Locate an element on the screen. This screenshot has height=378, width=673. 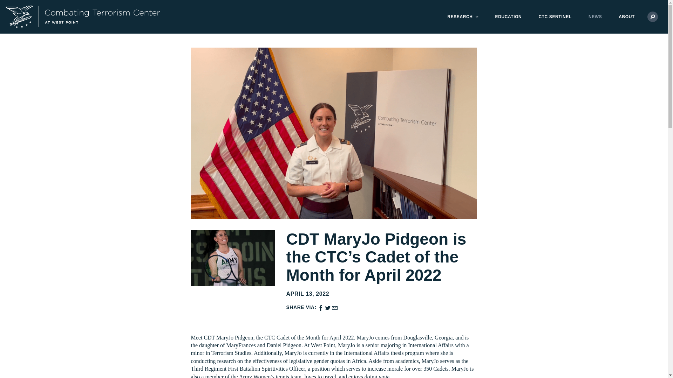
RESEARCH is located at coordinates (460, 17).